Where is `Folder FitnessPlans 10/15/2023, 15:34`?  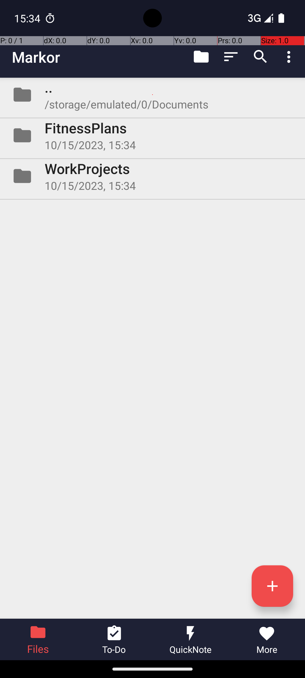 Folder FitnessPlans 10/15/2023, 15:34 is located at coordinates (152, 135).